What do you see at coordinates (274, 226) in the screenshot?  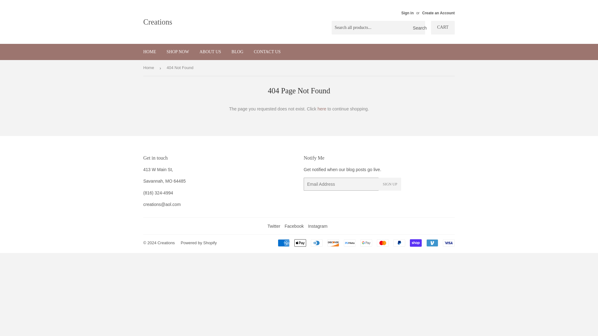 I see `Creations on Twitter` at bounding box center [274, 226].